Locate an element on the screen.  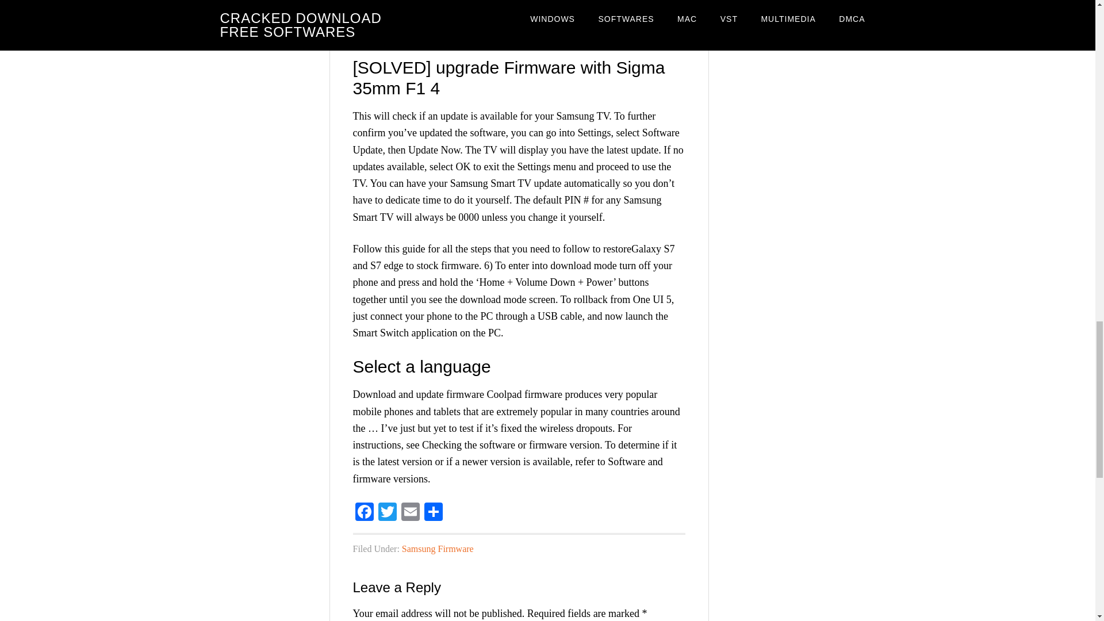
Facebook is located at coordinates (365, 513).